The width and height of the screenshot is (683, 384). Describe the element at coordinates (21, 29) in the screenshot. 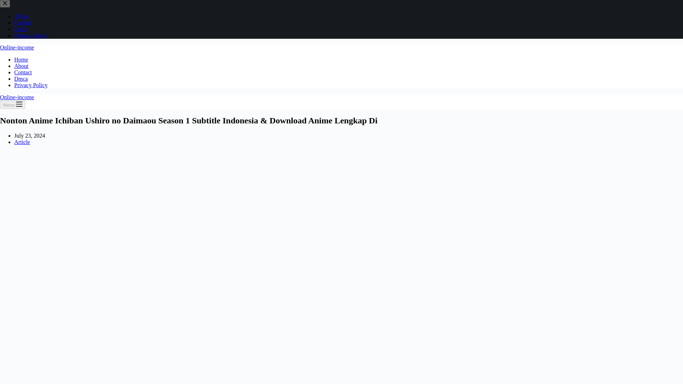

I see `Dmca` at that location.